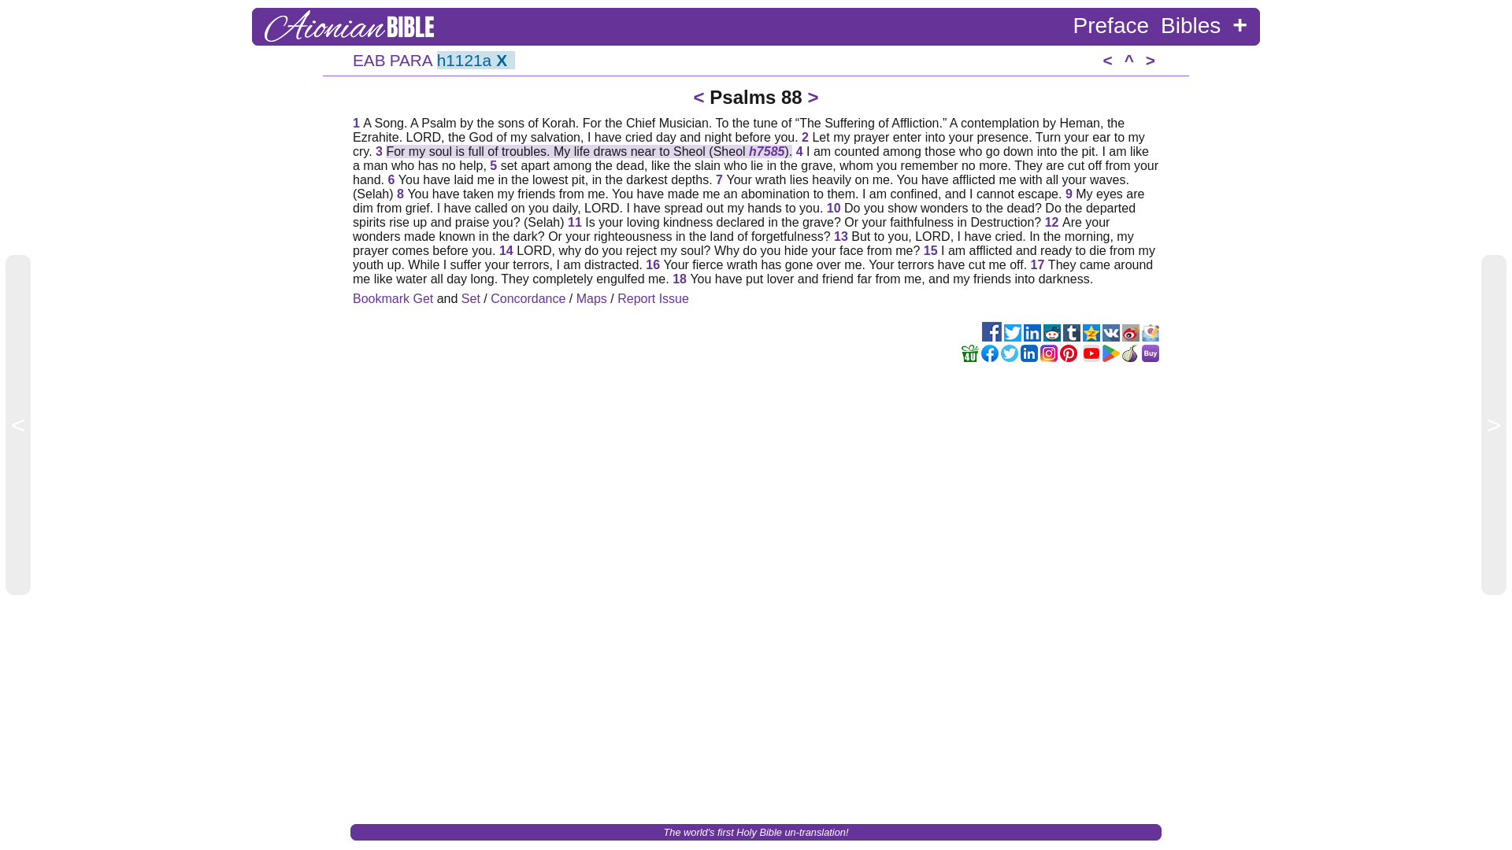 Image resolution: width=1512 pixels, height=850 pixels. I want to click on Next book, so click(1150, 60).